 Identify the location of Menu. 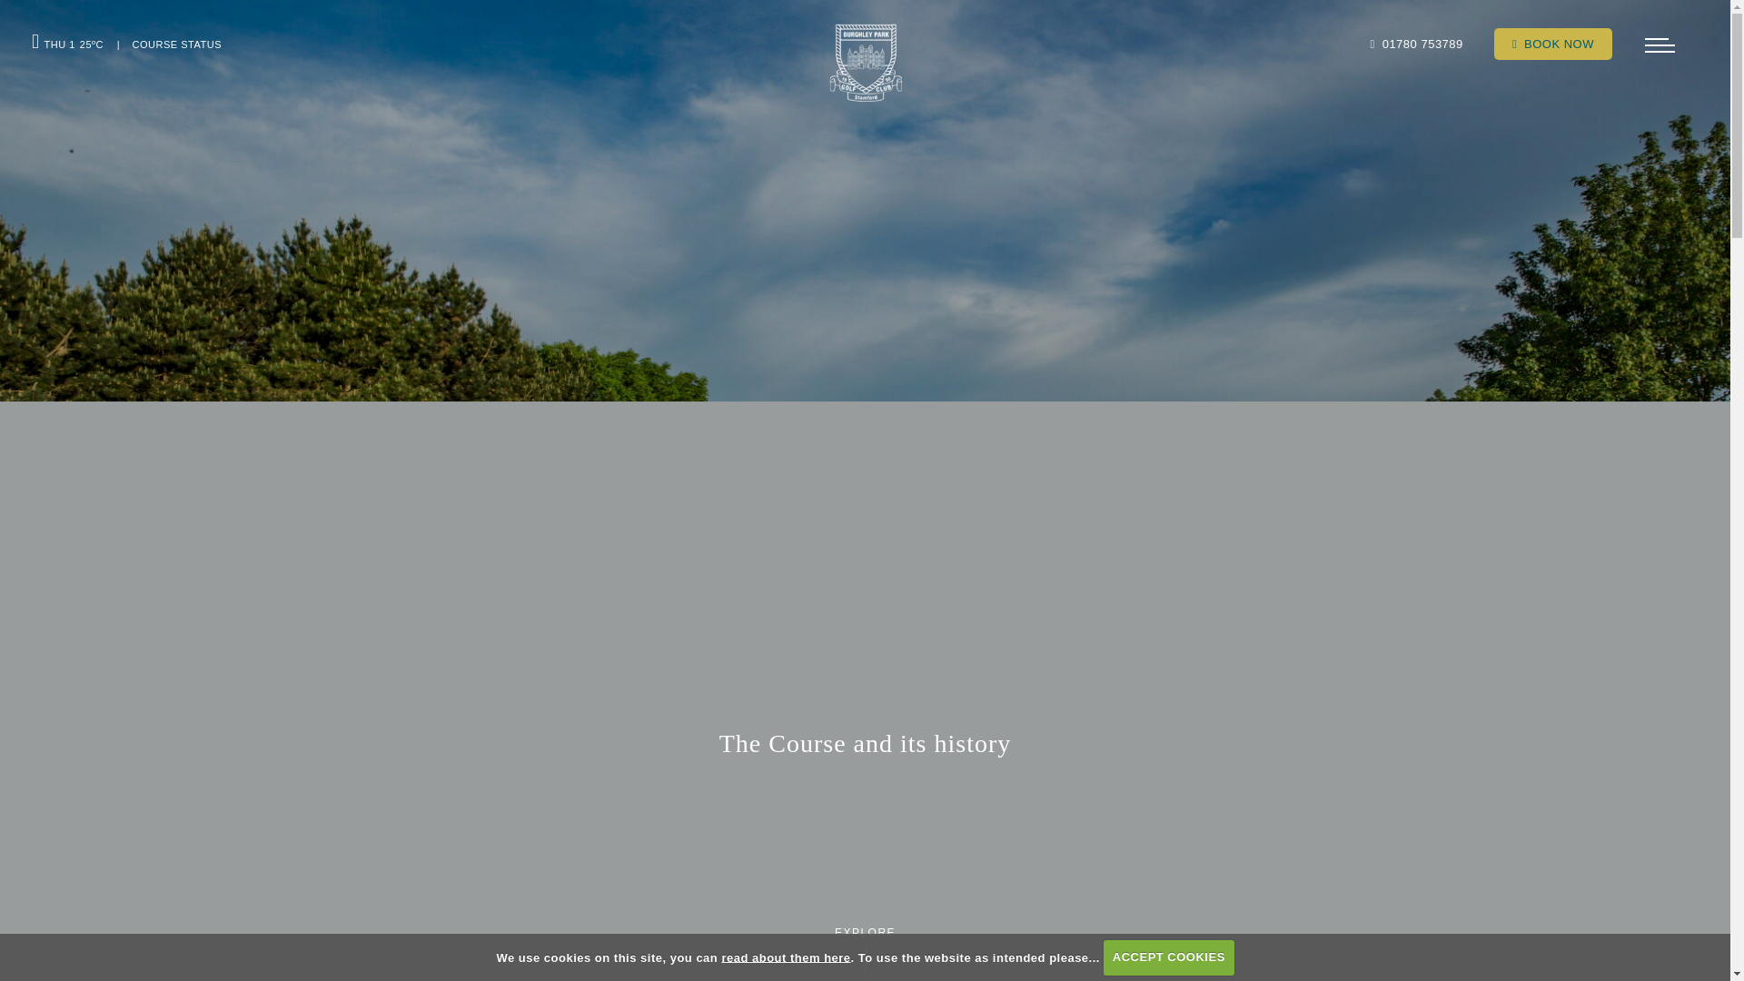
(1660, 45).